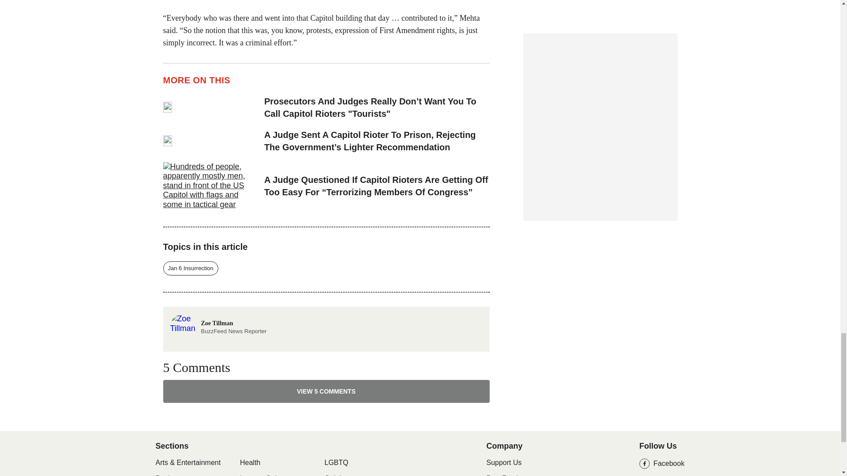 This screenshot has width=847, height=476. I want to click on Jan 6 Insurrection, so click(326, 391).